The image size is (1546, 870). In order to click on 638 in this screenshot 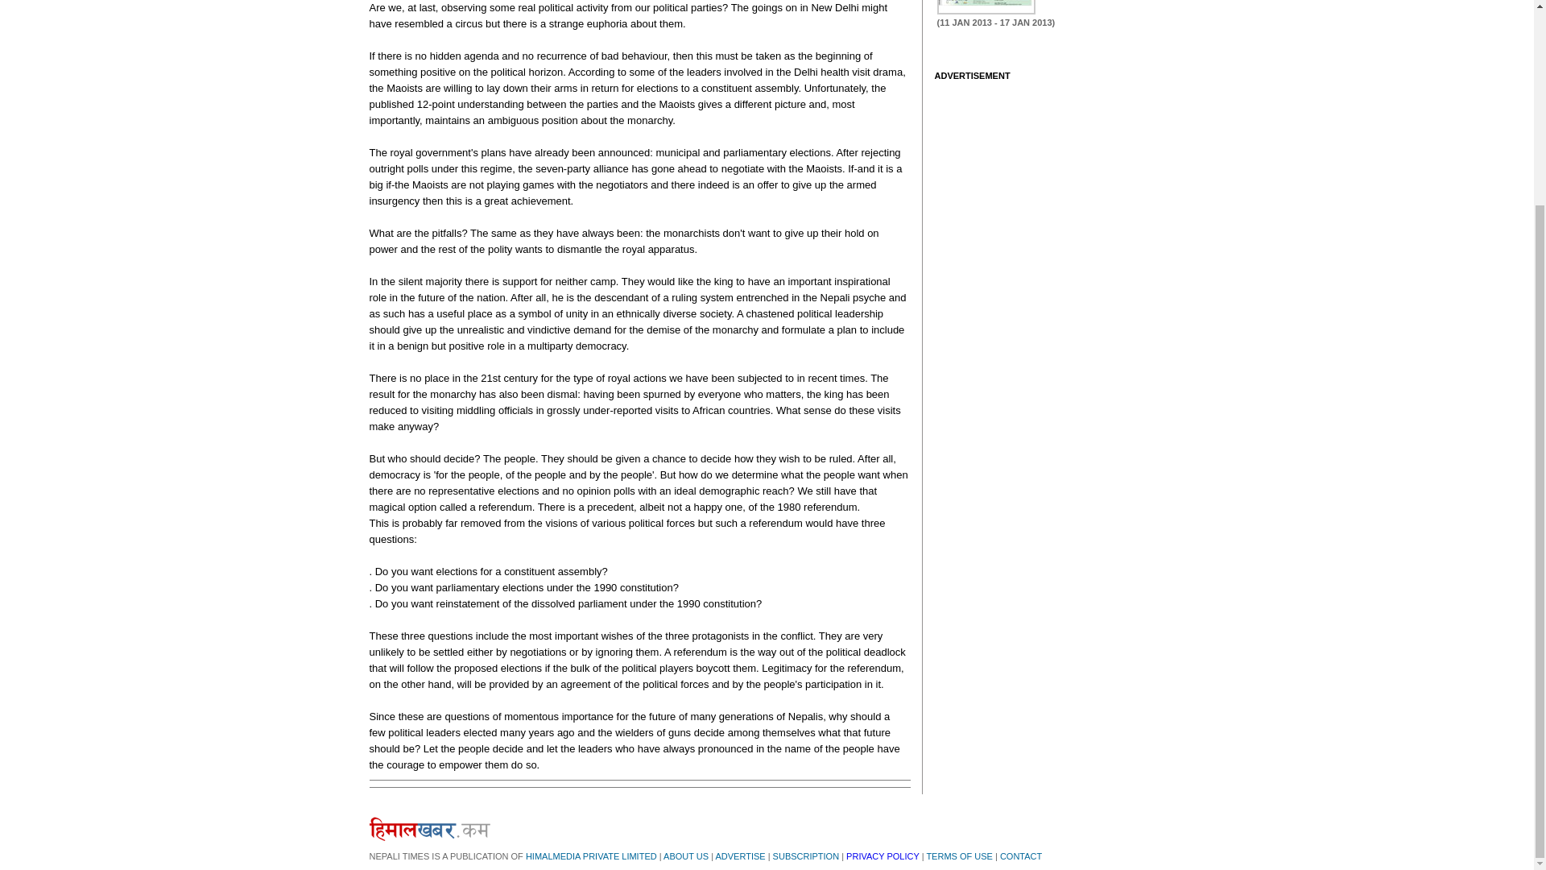, I will do `click(986, 7)`.